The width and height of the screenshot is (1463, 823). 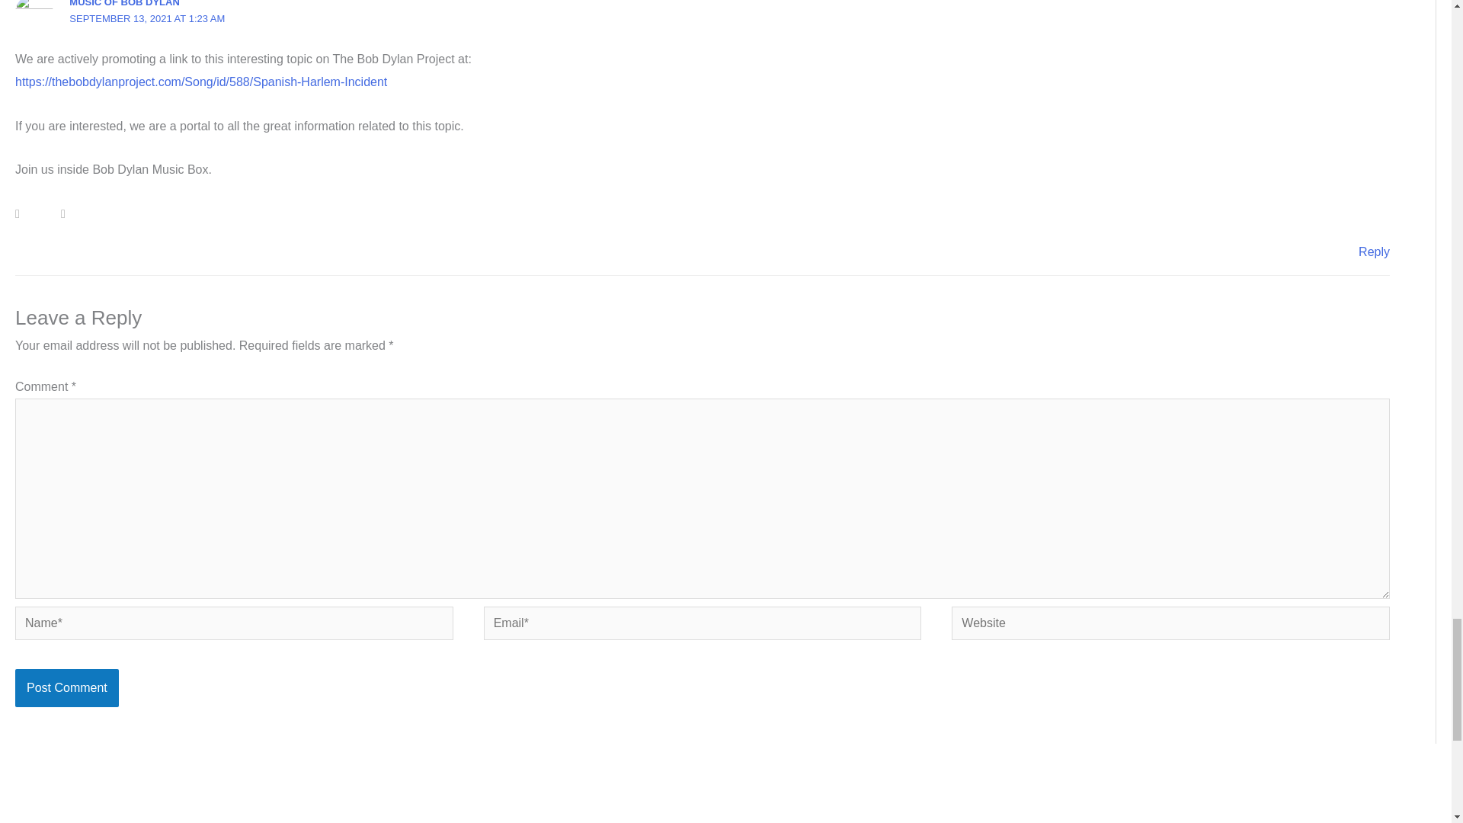 What do you see at coordinates (123, 3) in the screenshot?
I see `MUSIC OF BOB DYLAN` at bounding box center [123, 3].